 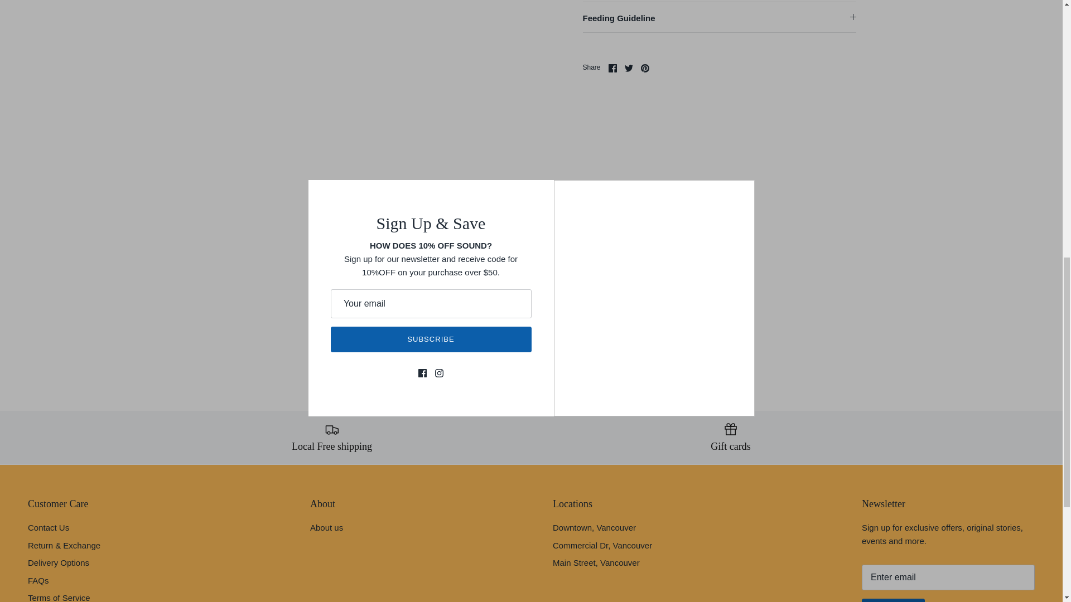 What do you see at coordinates (612, 68) in the screenshot?
I see `Facebook` at bounding box center [612, 68].